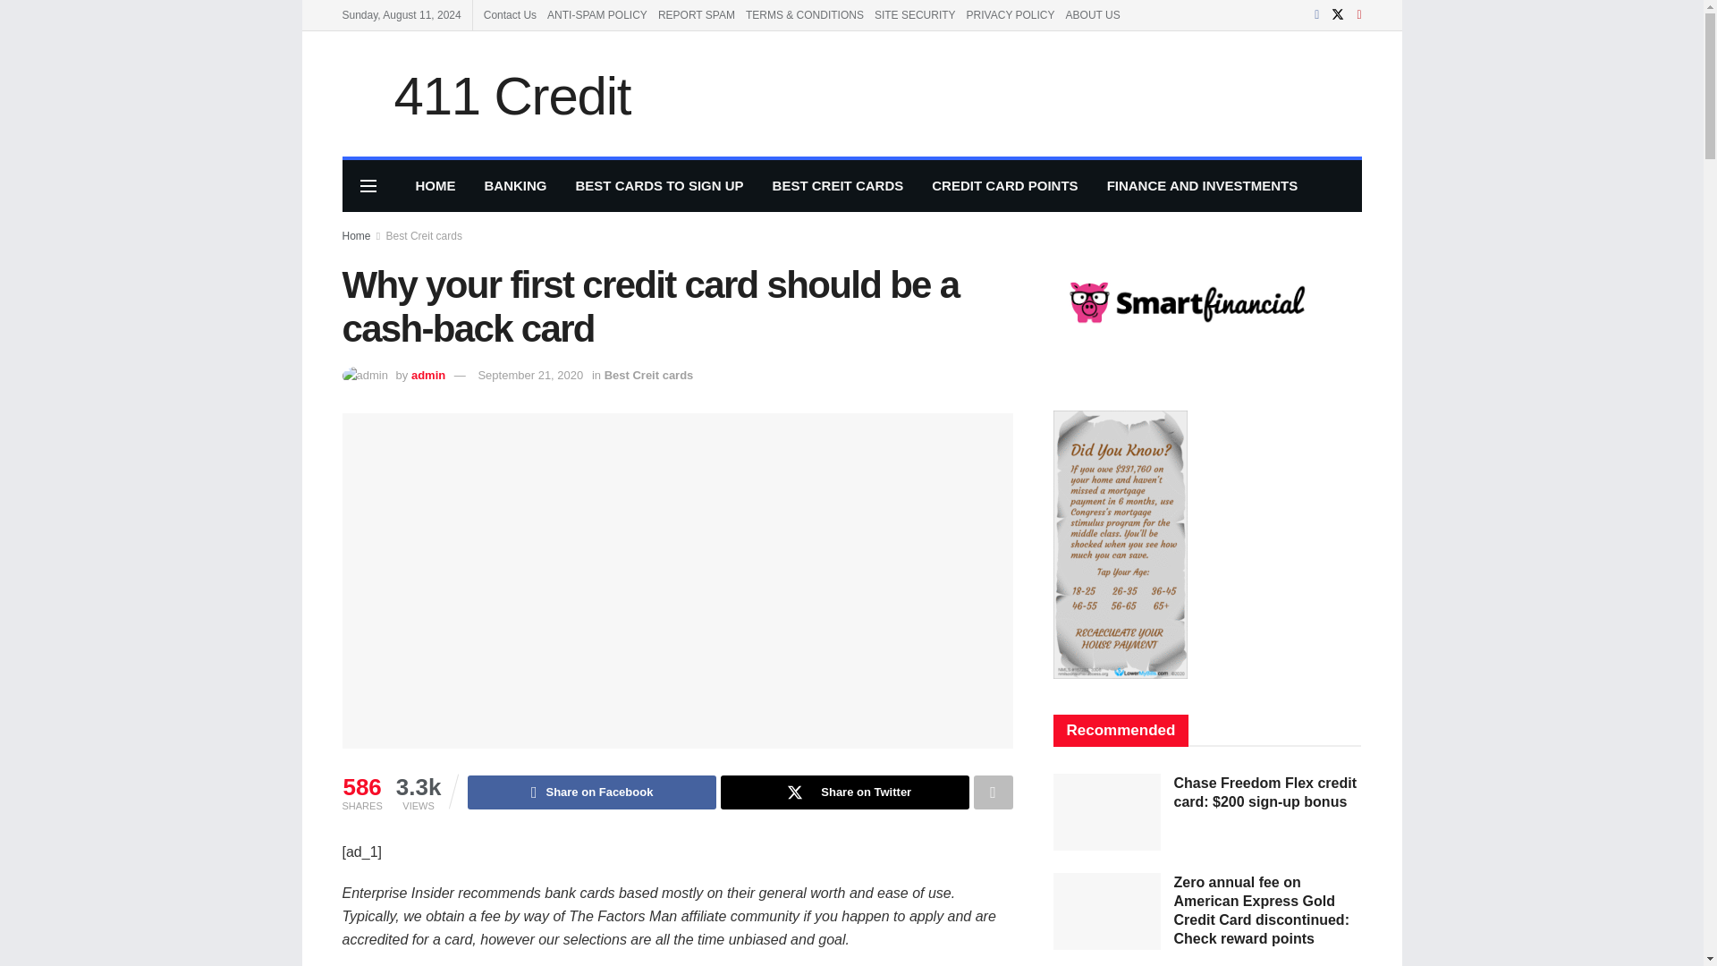  What do you see at coordinates (1202, 186) in the screenshot?
I see `FINANCE AND INVESTMENTS` at bounding box center [1202, 186].